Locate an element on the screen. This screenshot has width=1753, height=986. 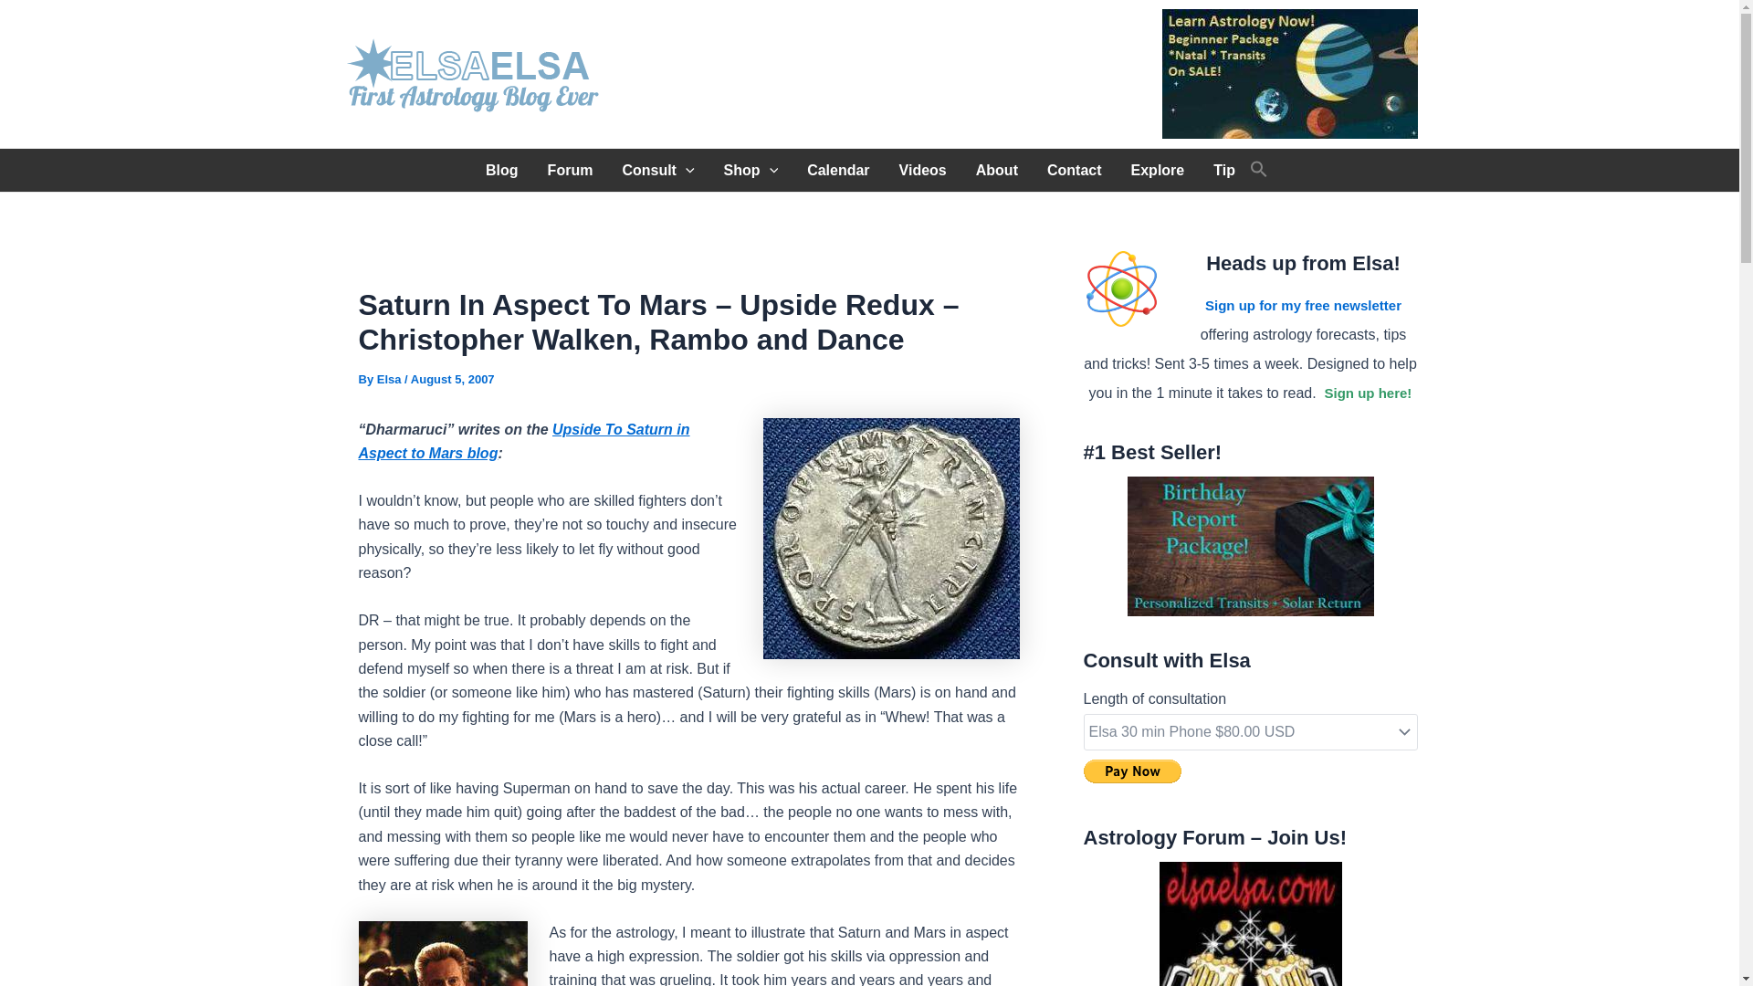
Blog is located at coordinates (502, 170).